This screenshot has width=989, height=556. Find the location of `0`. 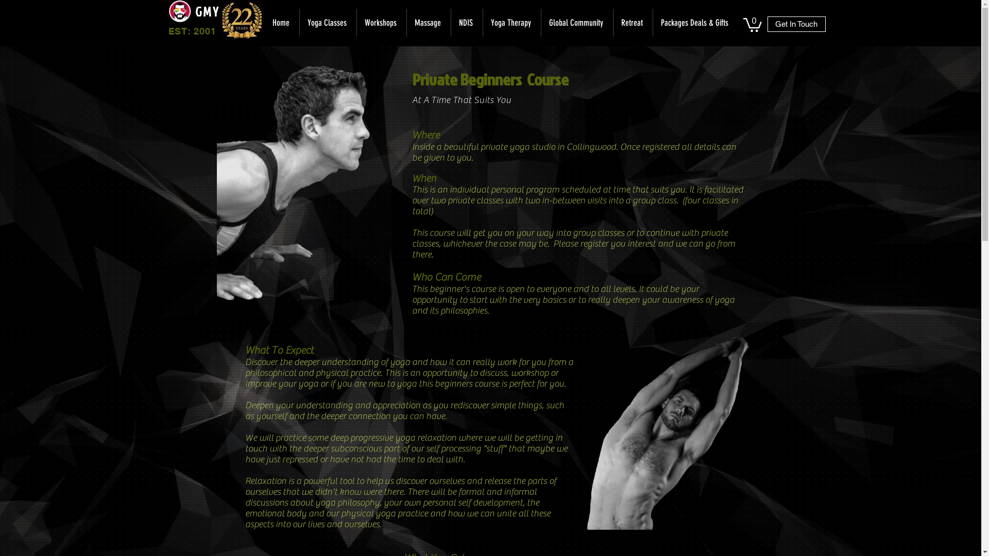

0 is located at coordinates (752, 24).